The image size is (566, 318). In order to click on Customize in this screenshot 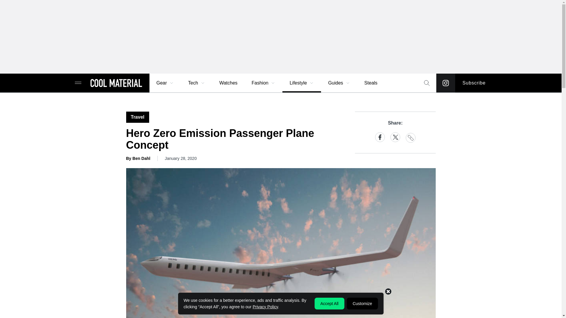, I will do `click(362, 303)`.